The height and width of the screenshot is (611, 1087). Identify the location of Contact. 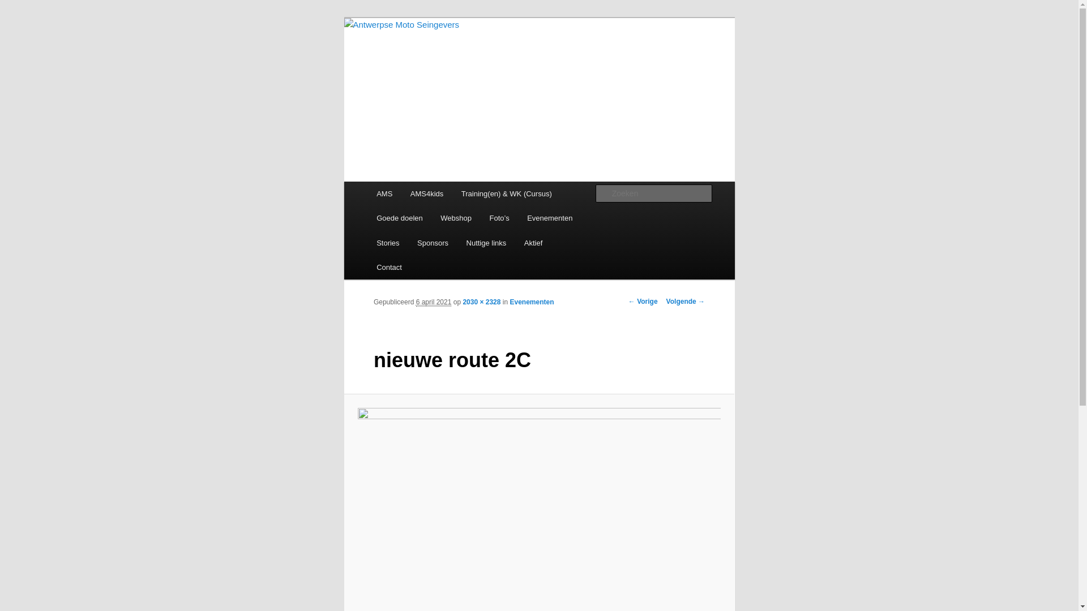
(389, 267).